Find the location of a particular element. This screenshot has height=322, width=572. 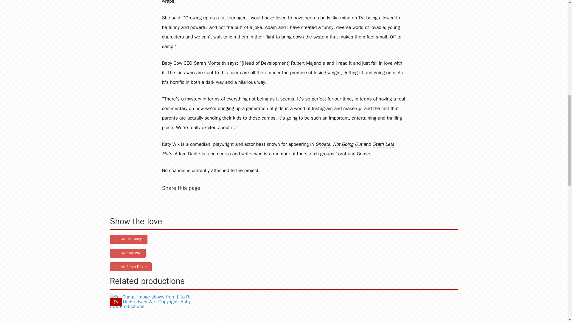

Sarah Monteith is located at coordinates (209, 63).